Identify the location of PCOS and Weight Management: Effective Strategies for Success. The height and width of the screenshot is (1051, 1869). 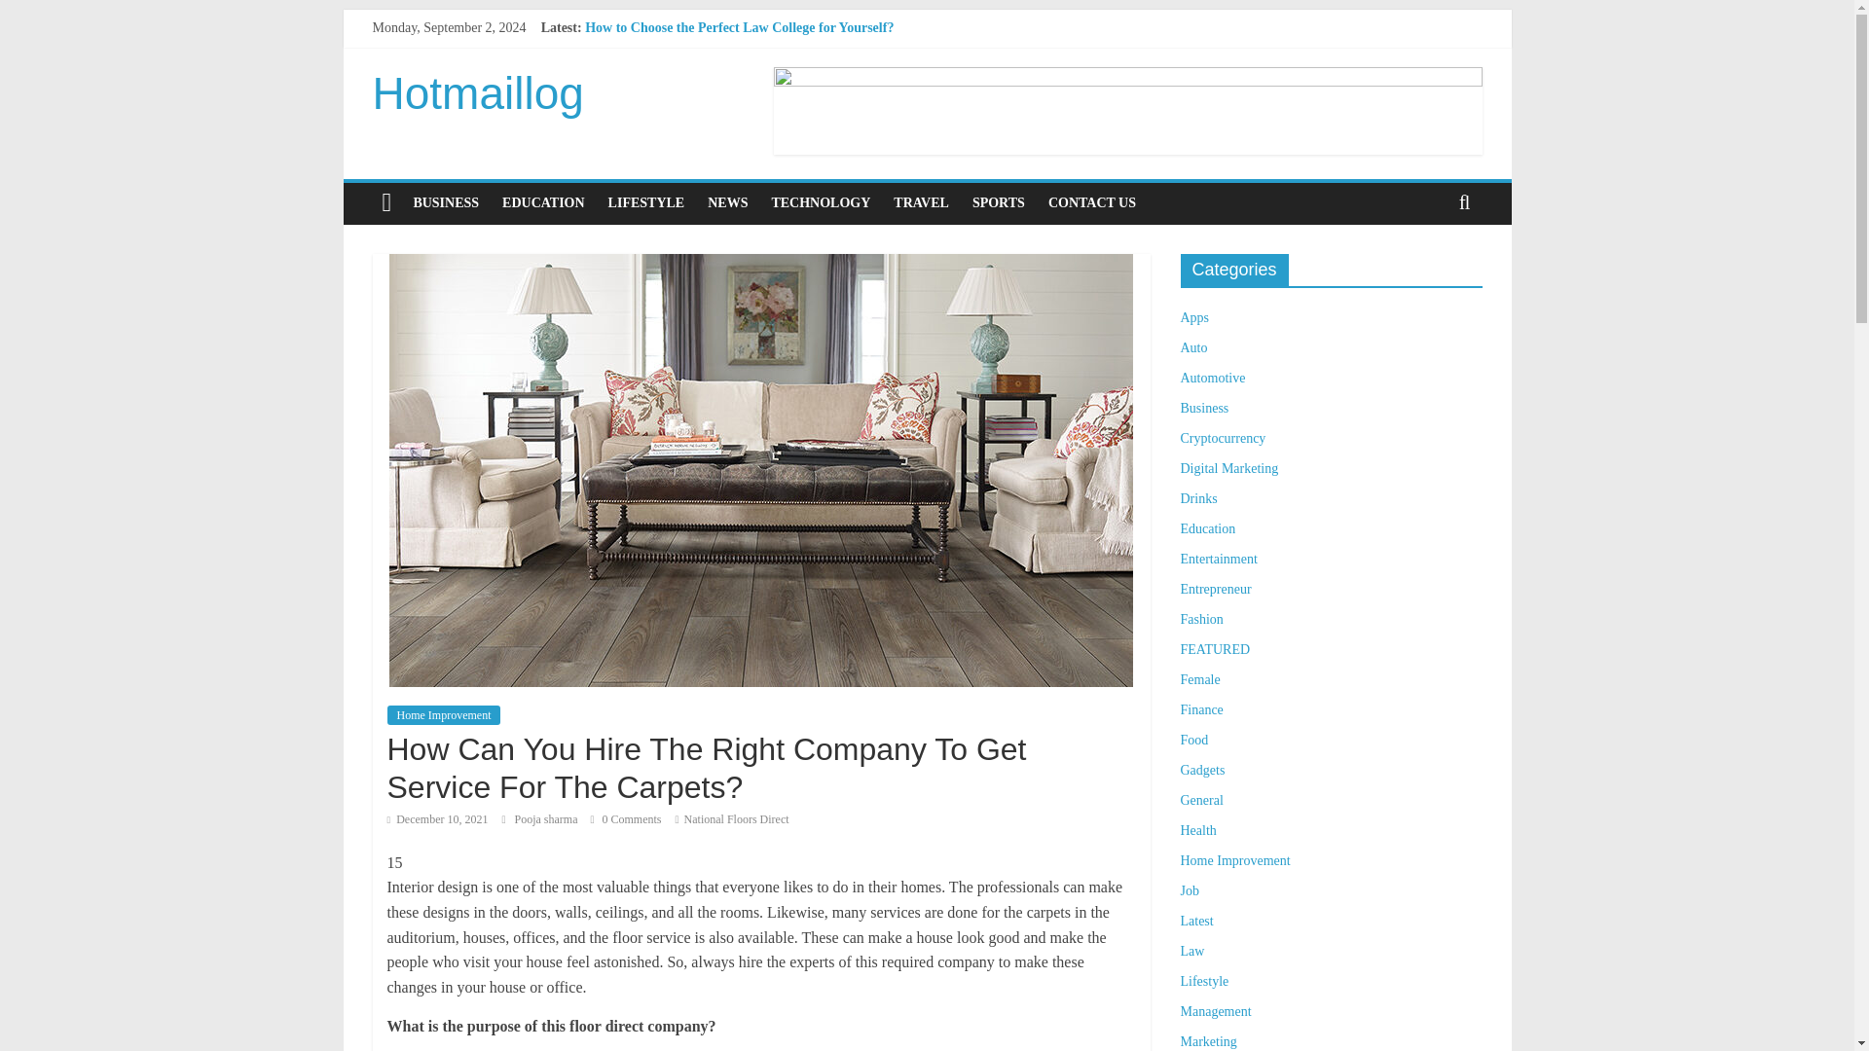
(772, 49).